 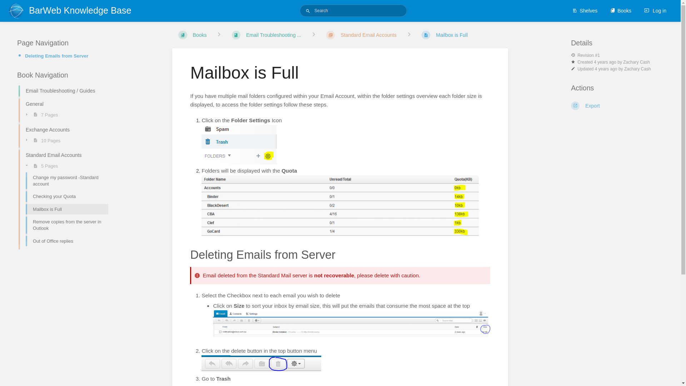 I want to click on BarWeb Knowledge Base, so click(x=74, y=11).